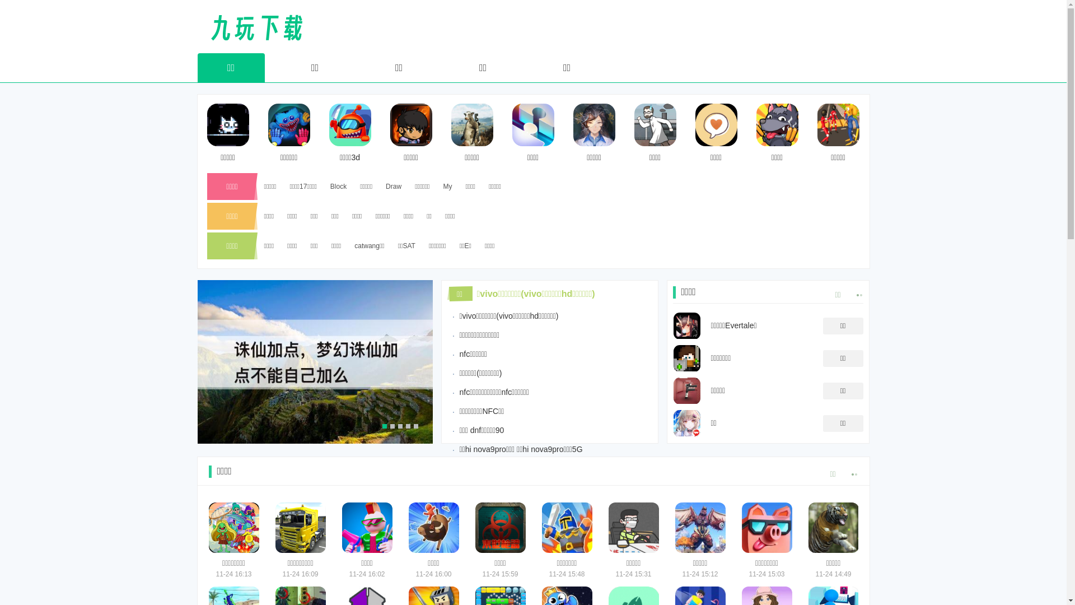 Image resolution: width=1075 pixels, height=605 pixels. Describe the element at coordinates (338, 187) in the screenshot. I see `Block` at that location.